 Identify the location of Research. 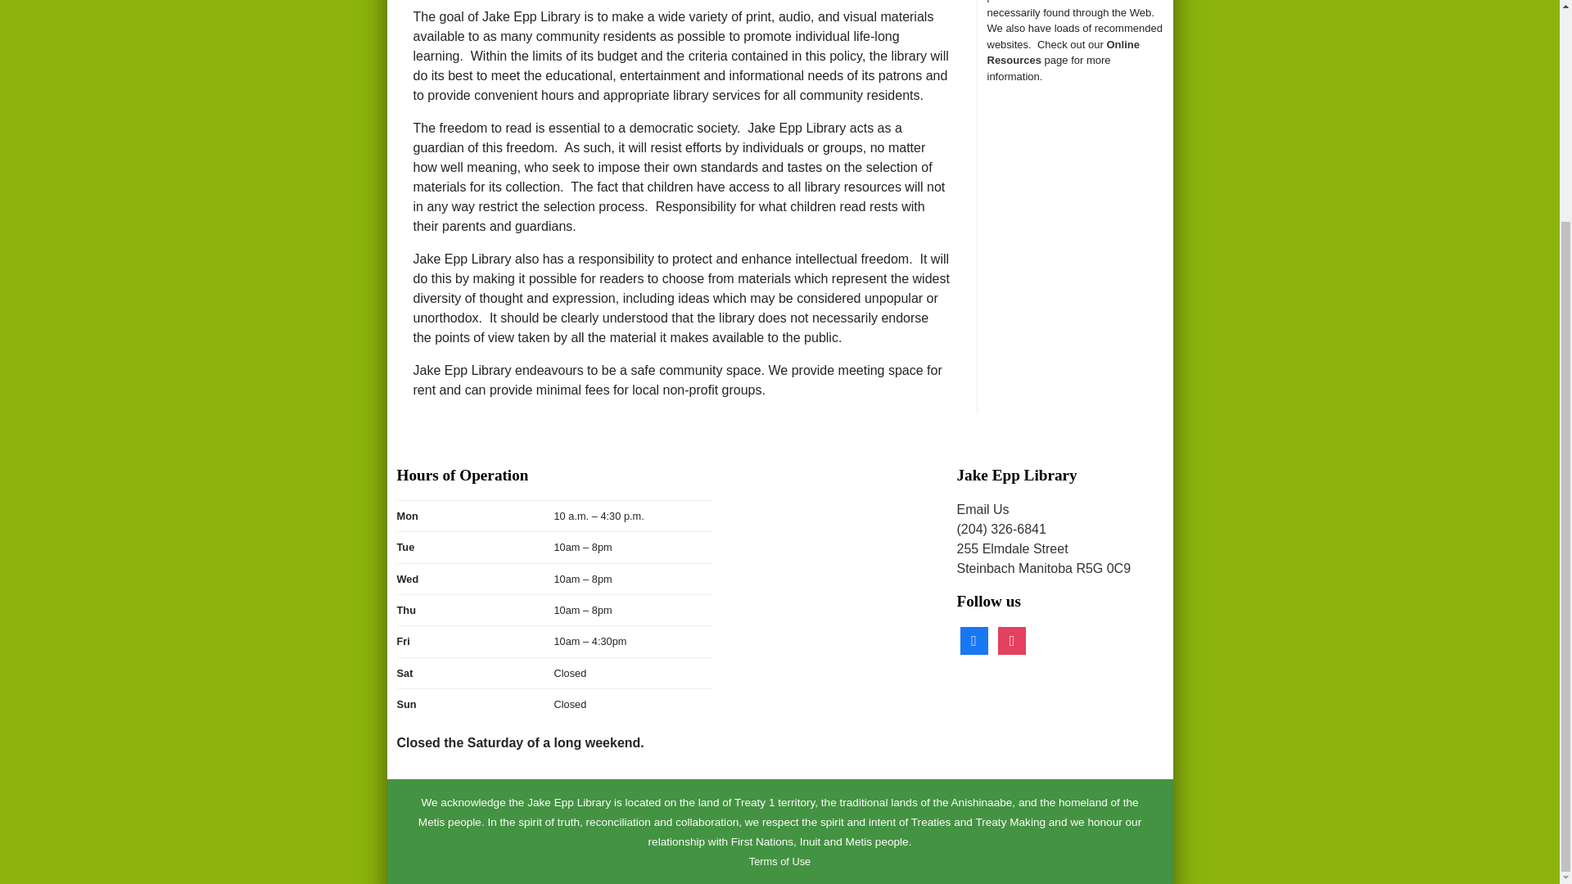
(1063, 52).